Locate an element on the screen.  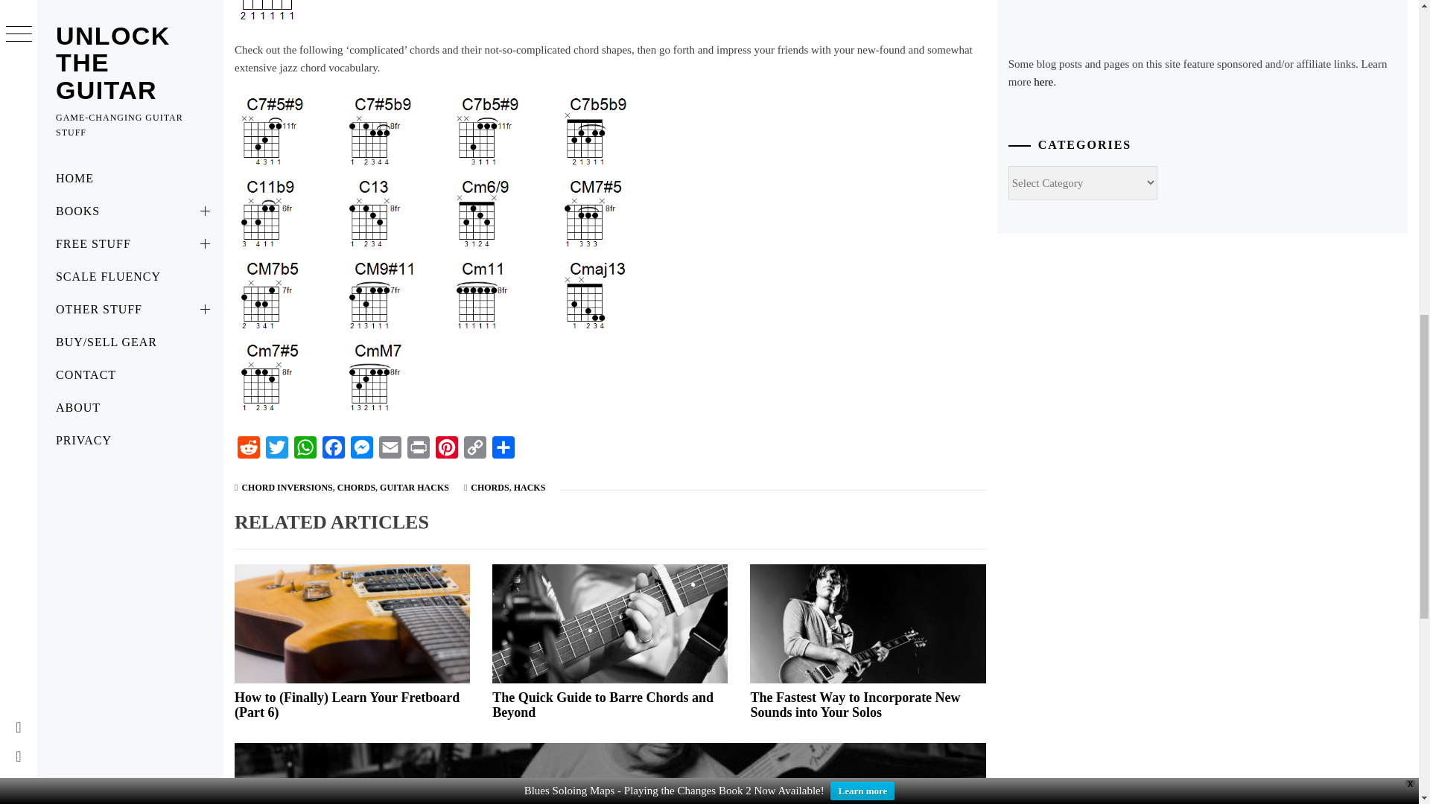
WhatsApp is located at coordinates (305, 451).